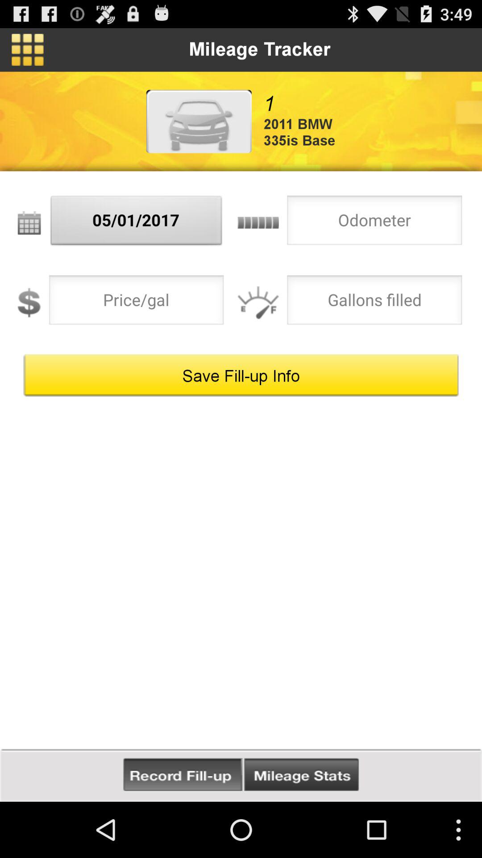  Describe the element at coordinates (374, 223) in the screenshot. I see `enter odometer mileage` at that location.